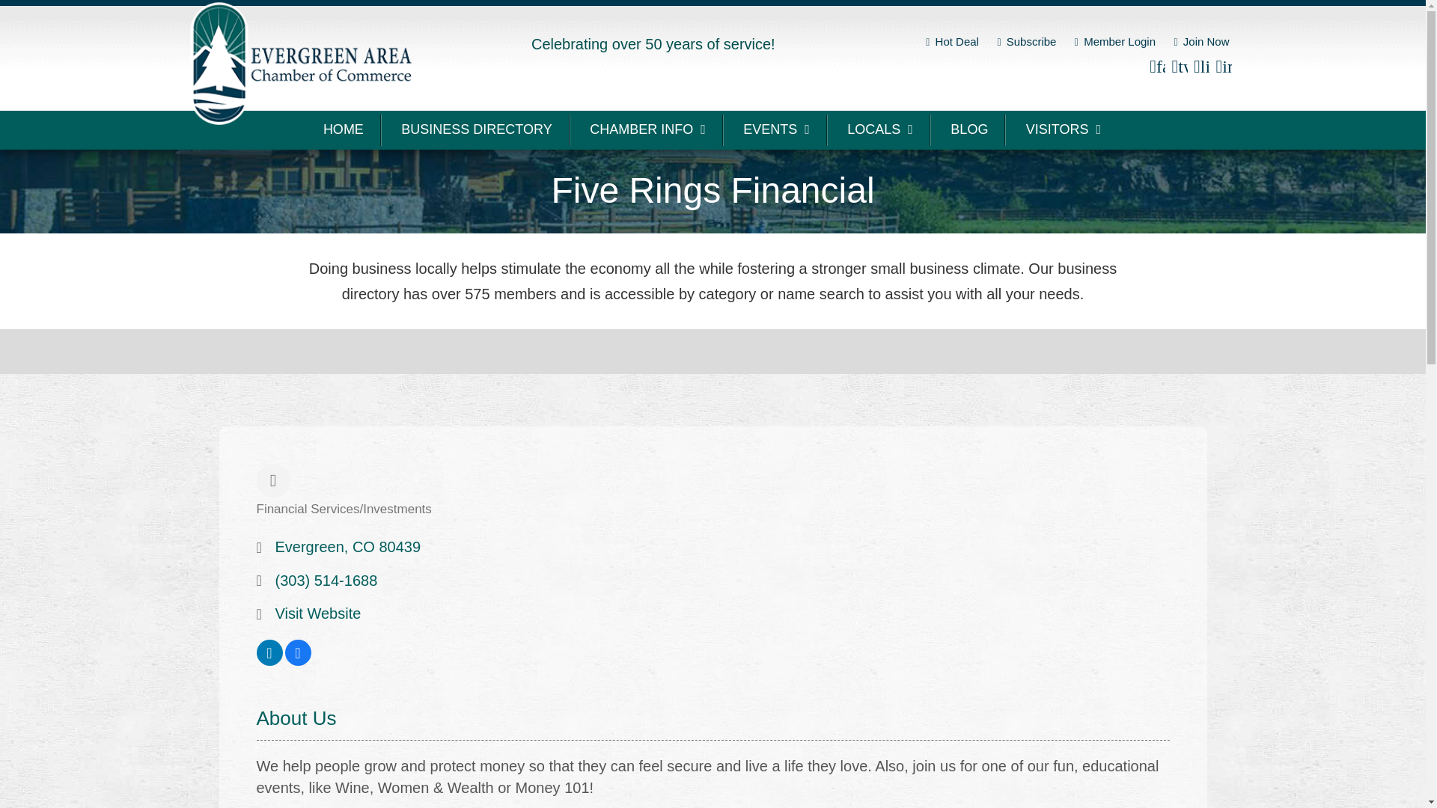 This screenshot has height=808, width=1437. Describe the element at coordinates (297, 660) in the screenshot. I see `View on Facebook` at that location.